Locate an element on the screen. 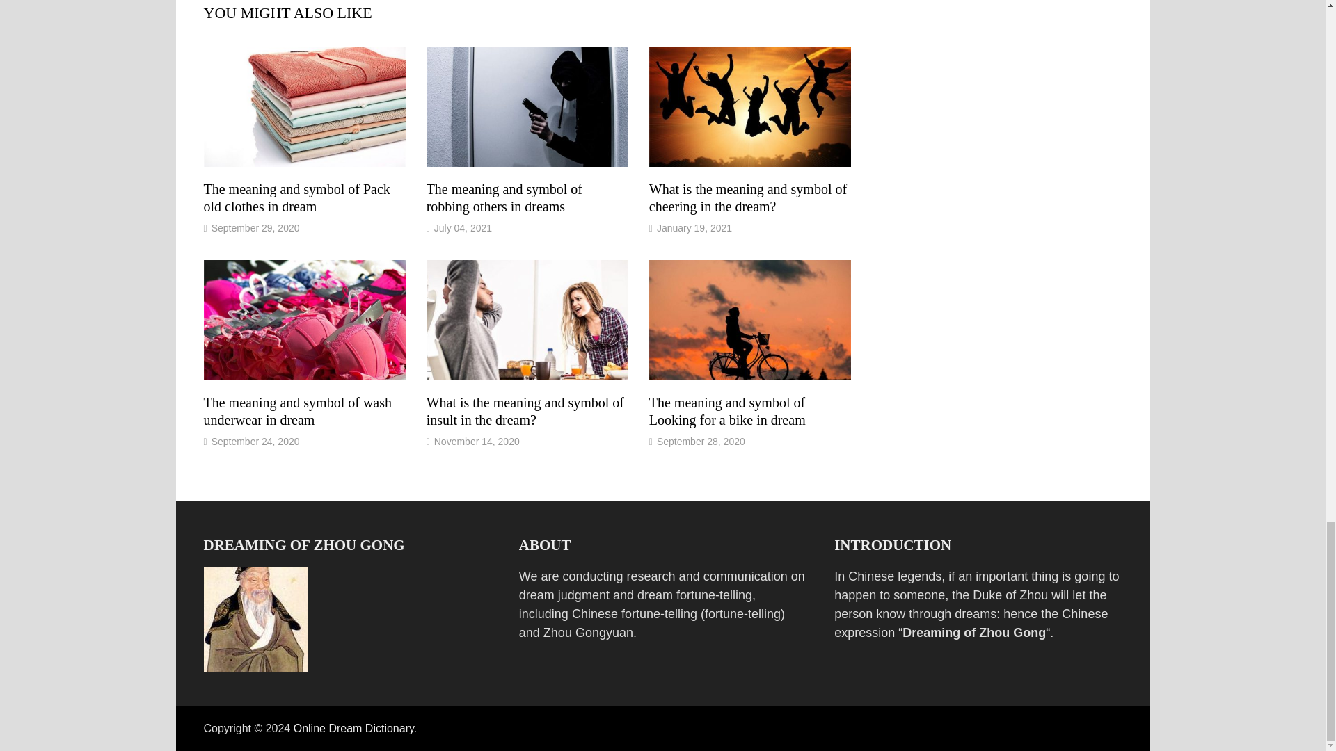  What is the meaning and symbol of insult in the dream? is located at coordinates (525, 411).